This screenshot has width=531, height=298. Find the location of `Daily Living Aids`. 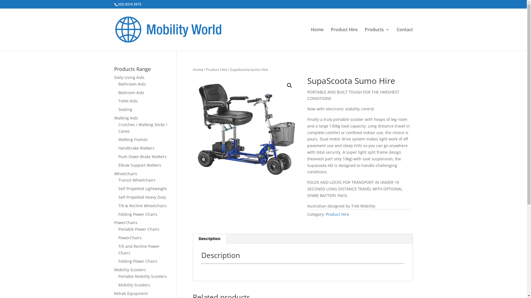

Daily Living Aids is located at coordinates (129, 77).